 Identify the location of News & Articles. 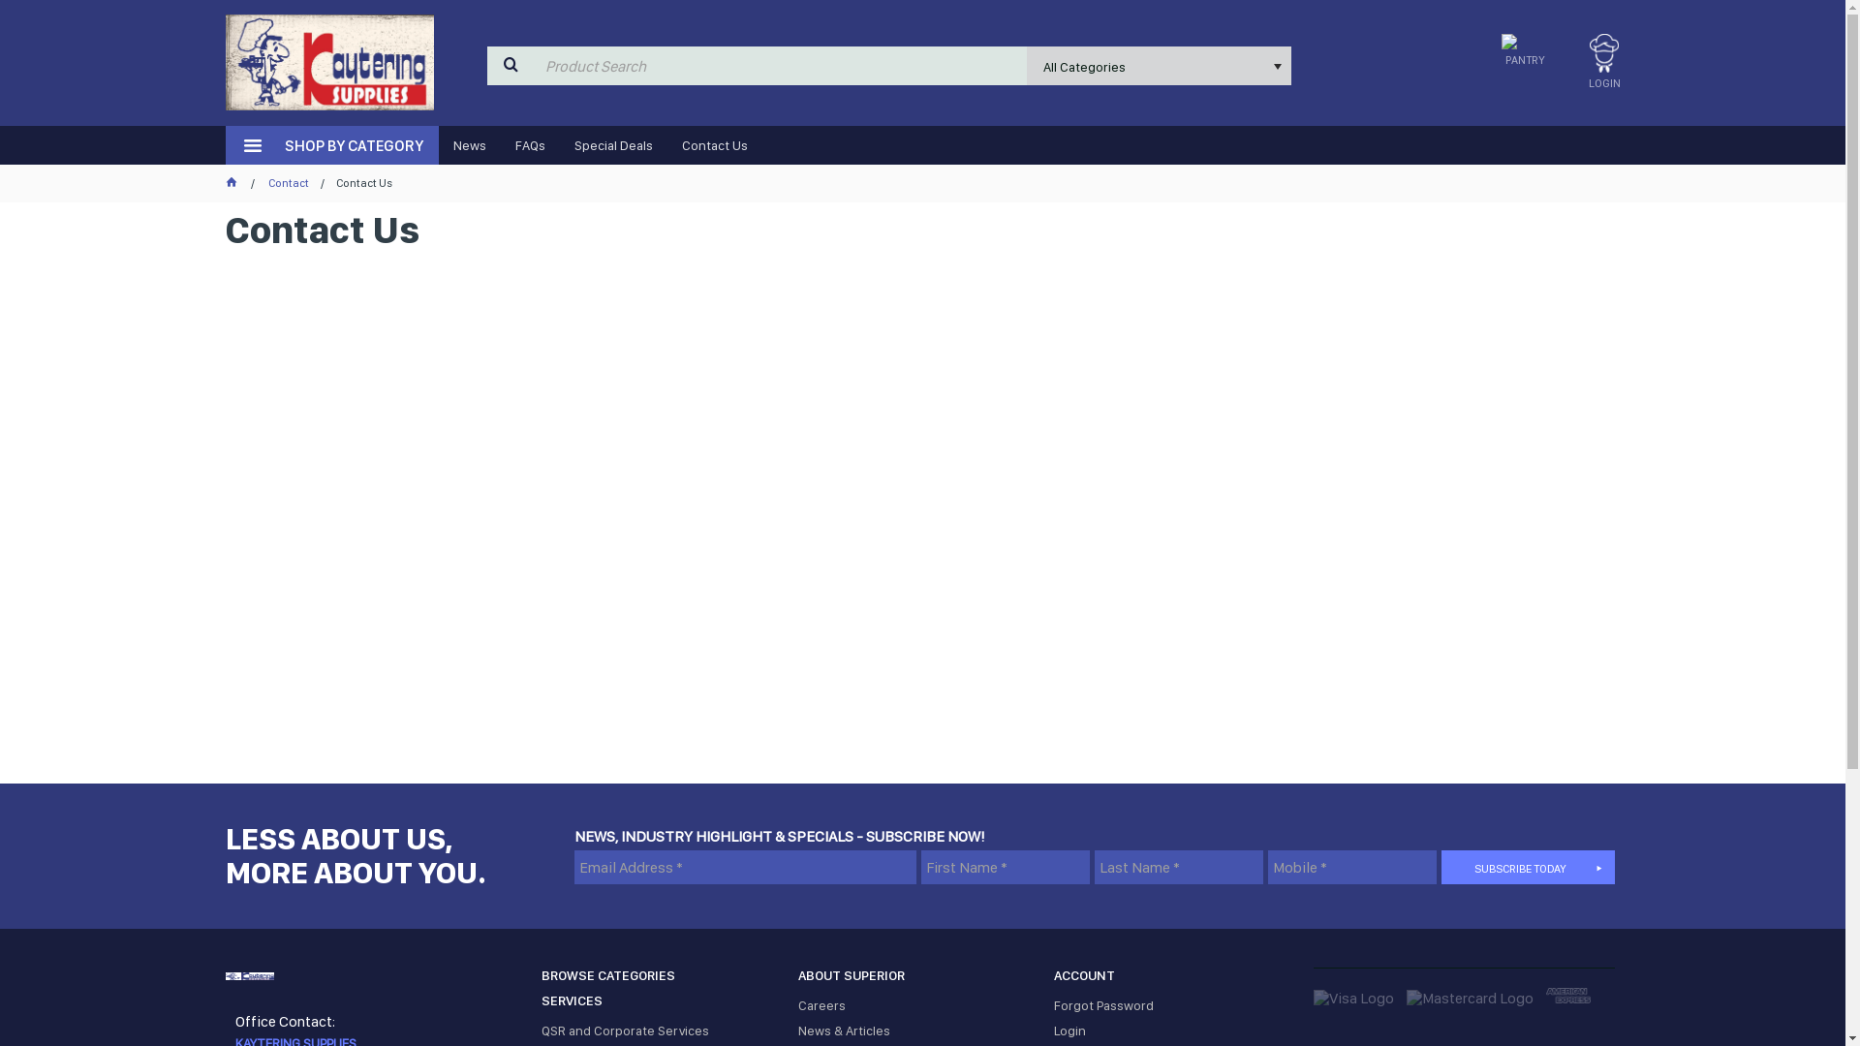
(916, 1031).